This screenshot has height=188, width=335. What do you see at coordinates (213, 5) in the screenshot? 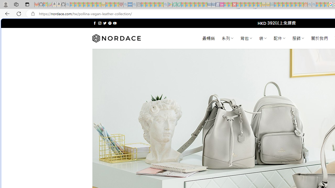
I see `Cheap Hotels - Save70.com - Sleeping` at bounding box center [213, 5].